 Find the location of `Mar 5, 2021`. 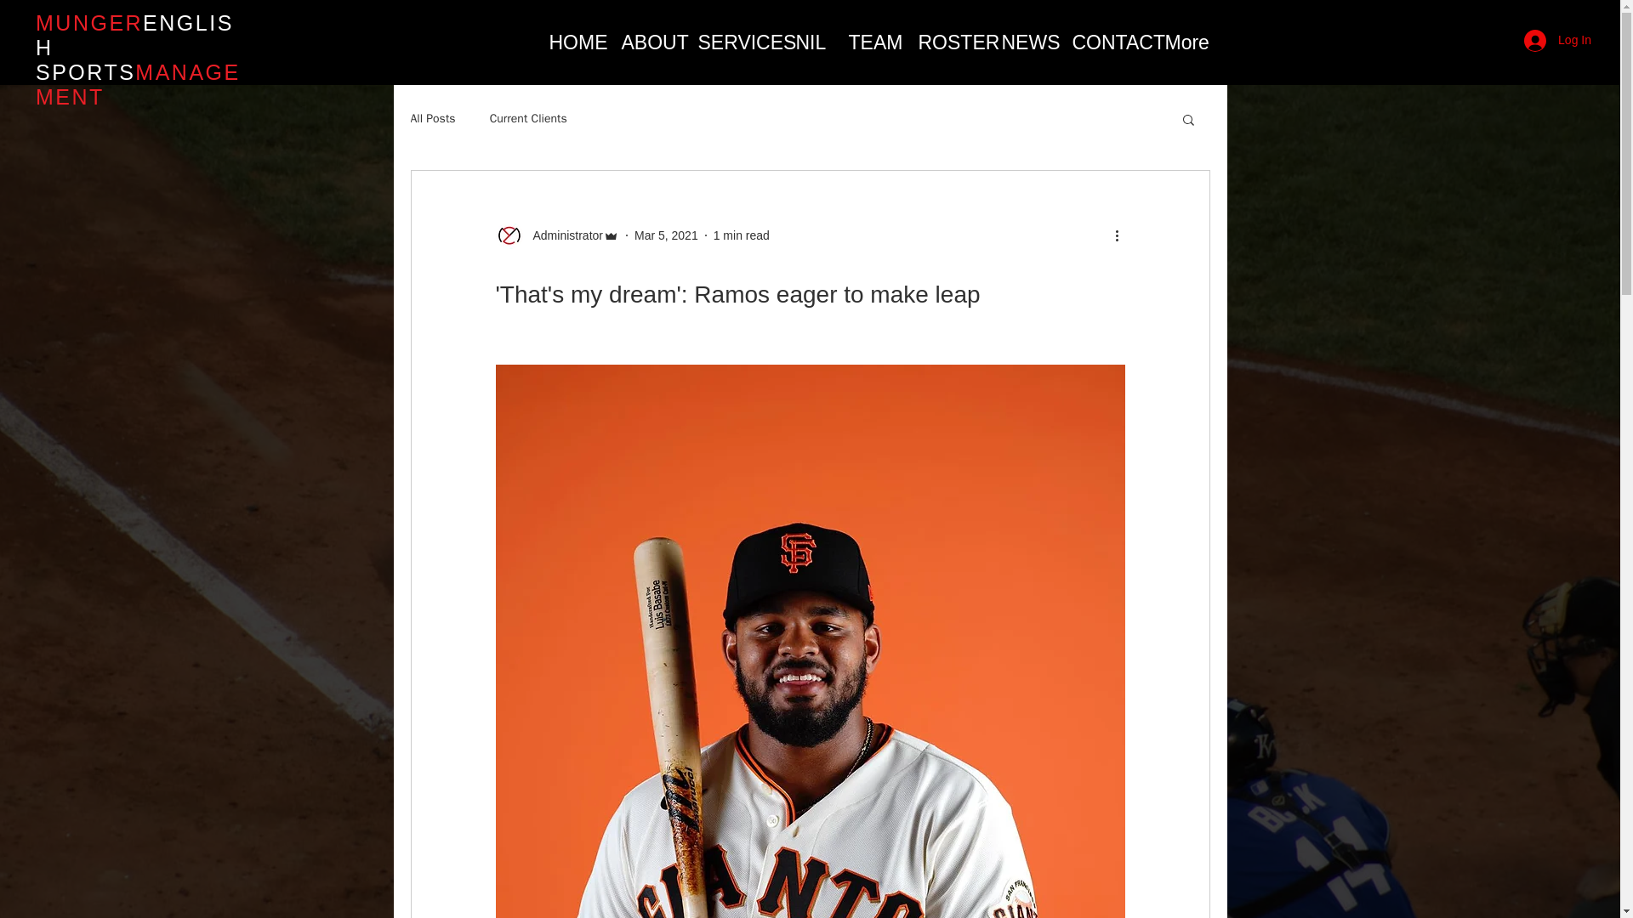

Mar 5, 2021 is located at coordinates (667, 235).